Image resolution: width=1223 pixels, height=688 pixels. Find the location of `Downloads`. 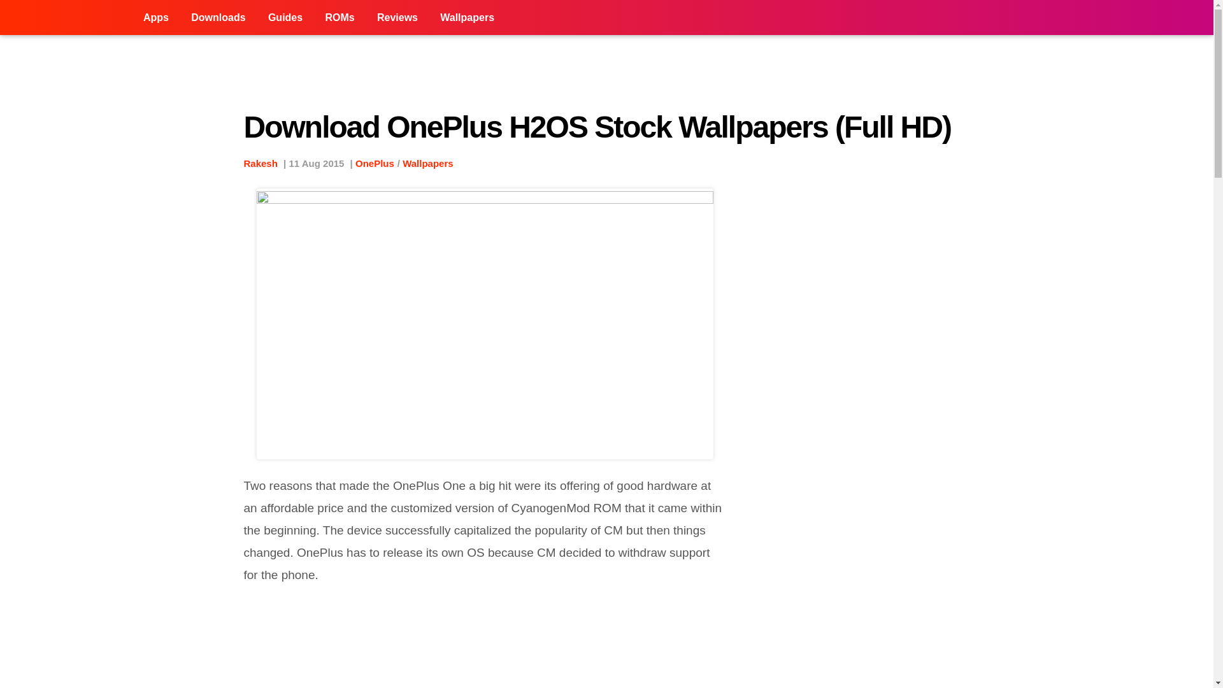

Downloads is located at coordinates (218, 18).